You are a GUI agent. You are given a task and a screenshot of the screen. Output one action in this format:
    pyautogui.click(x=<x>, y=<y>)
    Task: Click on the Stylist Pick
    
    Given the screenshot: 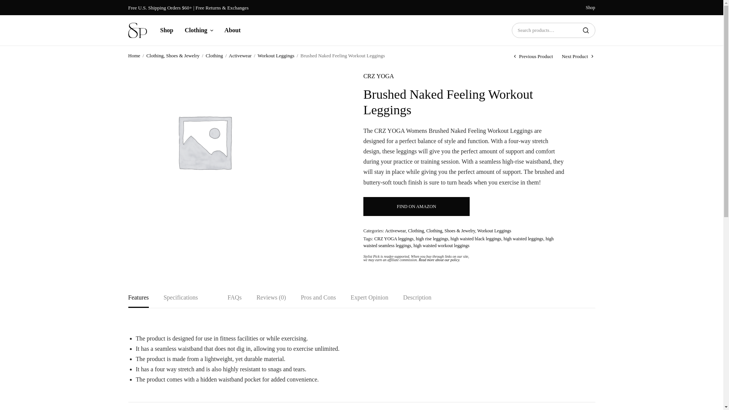 What is the action you would take?
    pyautogui.click(x=137, y=30)
    